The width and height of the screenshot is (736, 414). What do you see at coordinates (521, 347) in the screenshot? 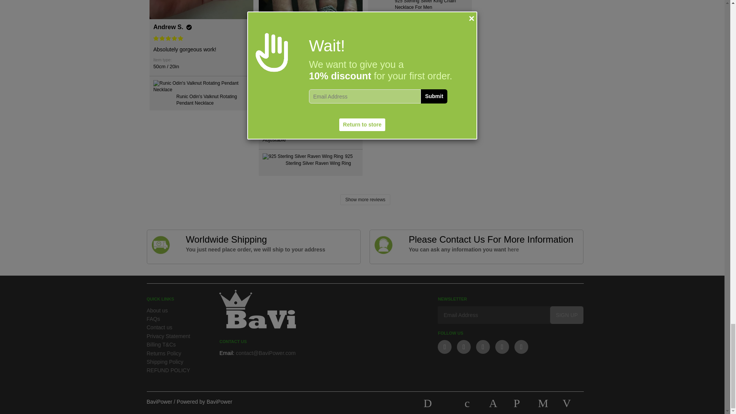
I see `BaviPower on Pinterest` at bounding box center [521, 347].